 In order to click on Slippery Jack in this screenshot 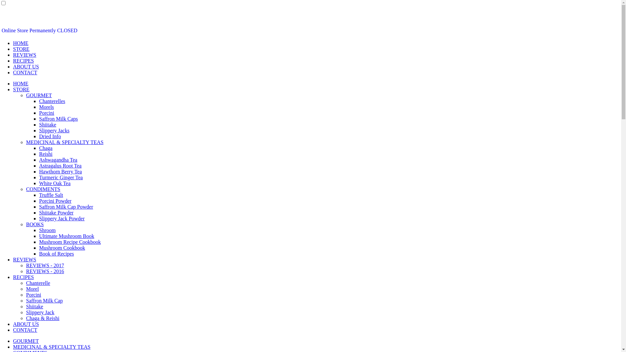, I will do `click(40, 312)`.